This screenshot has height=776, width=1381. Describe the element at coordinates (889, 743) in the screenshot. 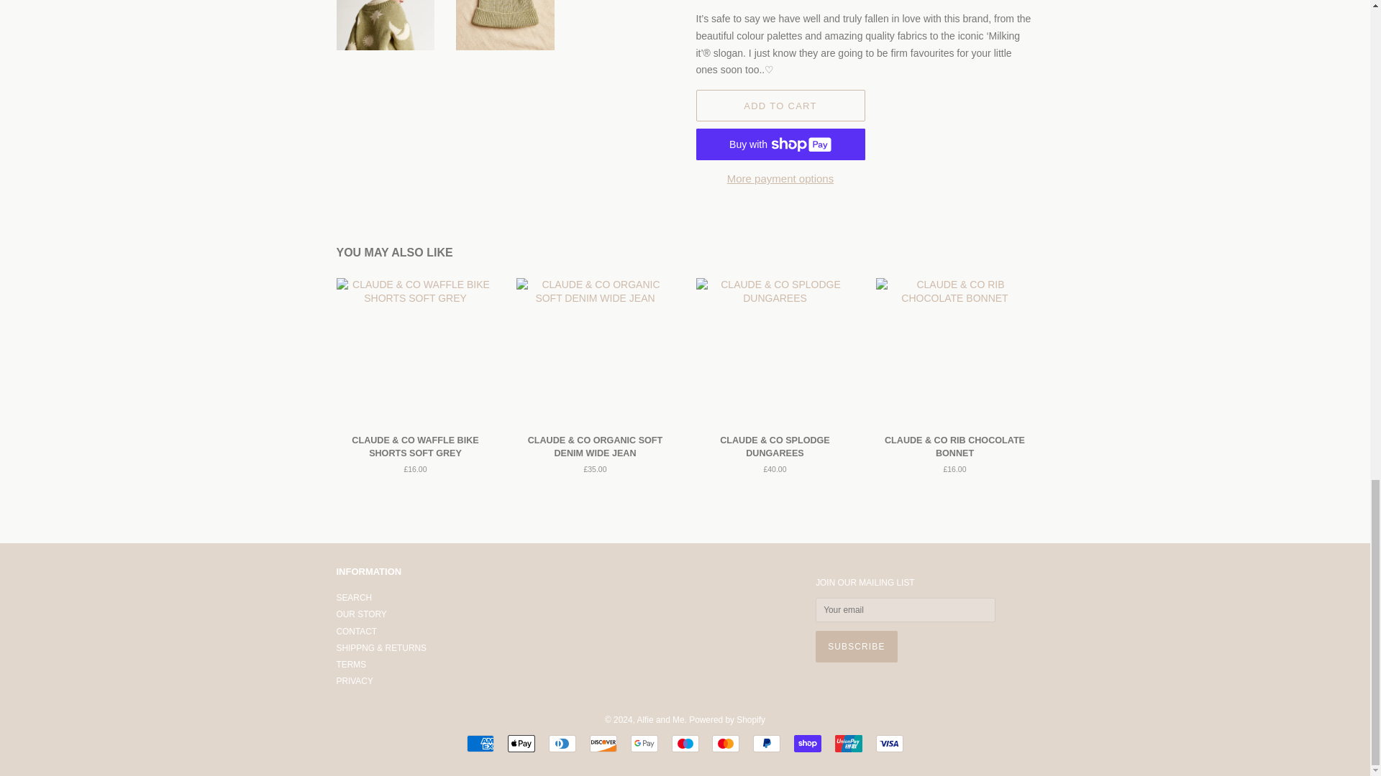

I see `Visa` at that location.